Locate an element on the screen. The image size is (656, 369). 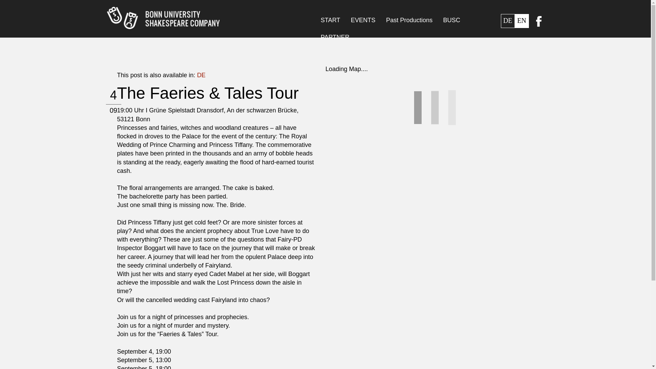
PARTNER is located at coordinates (335, 39).